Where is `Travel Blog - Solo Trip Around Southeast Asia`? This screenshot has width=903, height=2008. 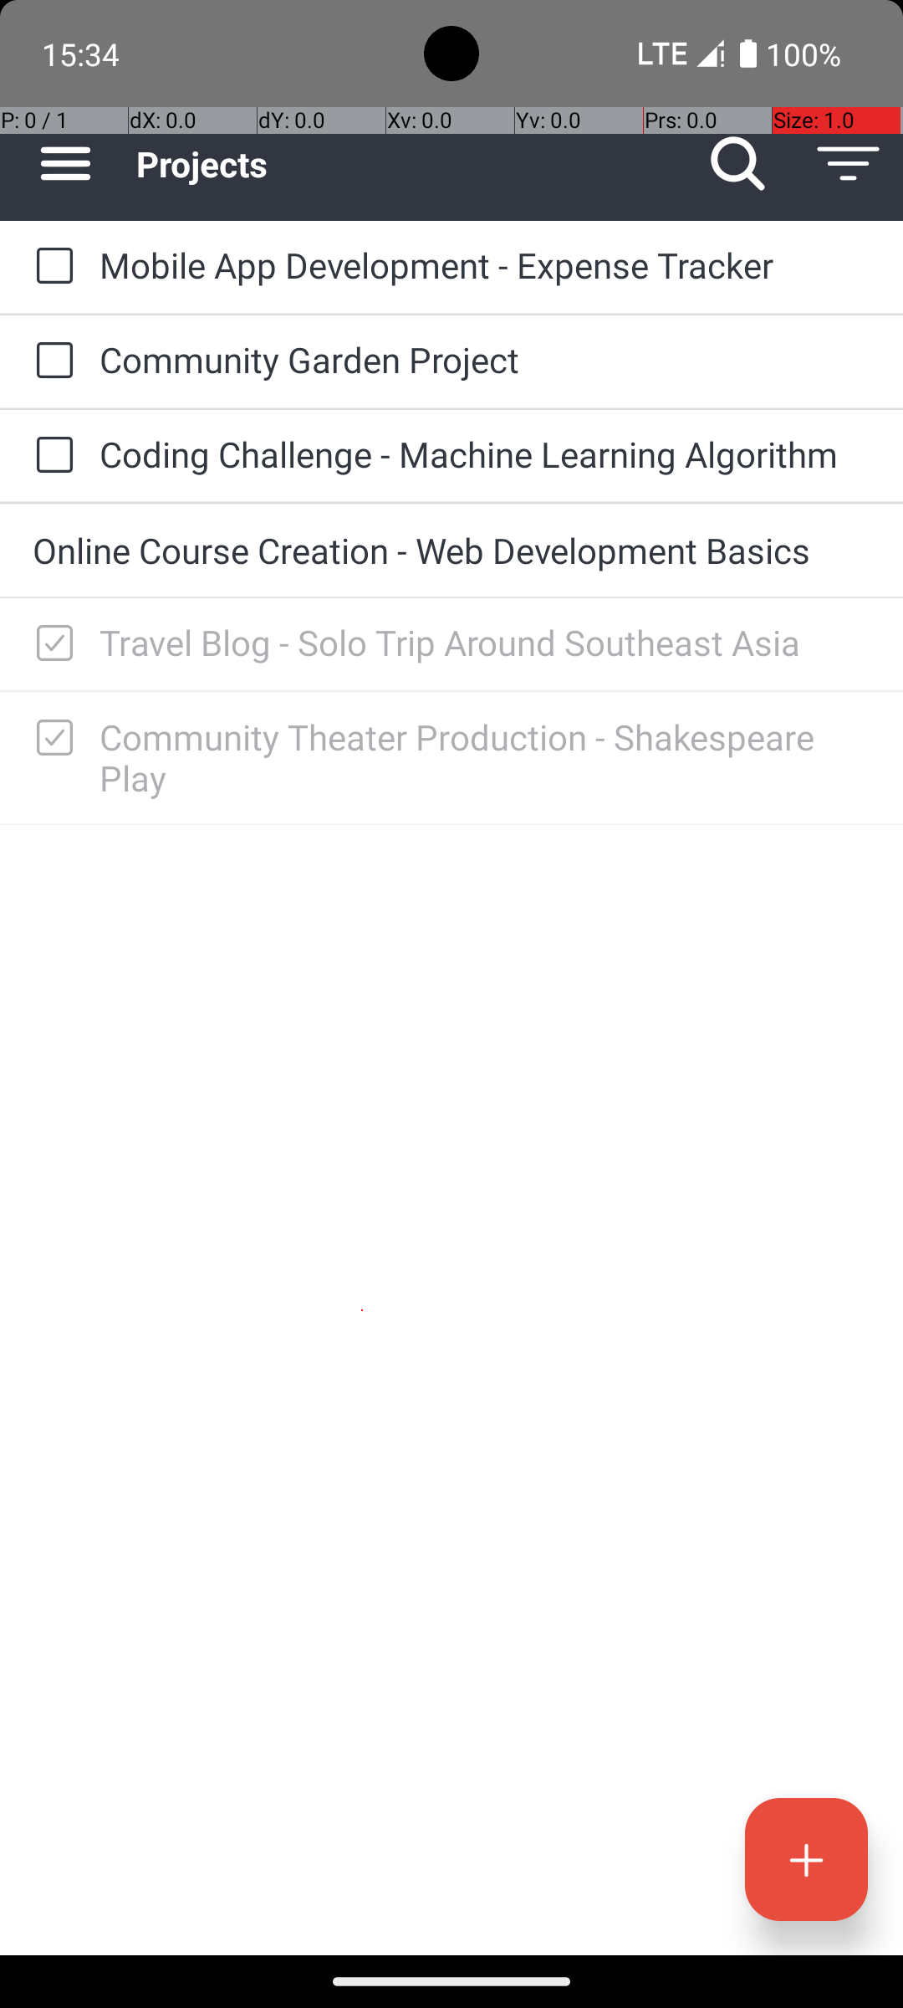
Travel Blog - Solo Trip Around Southeast Asia is located at coordinates (485, 643).